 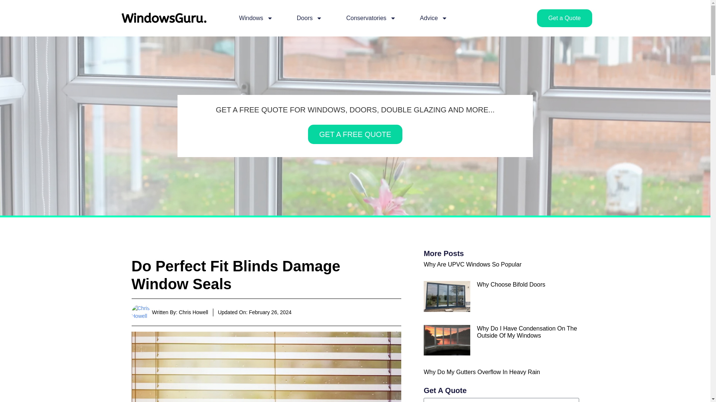 What do you see at coordinates (433, 18) in the screenshot?
I see `Advice` at bounding box center [433, 18].